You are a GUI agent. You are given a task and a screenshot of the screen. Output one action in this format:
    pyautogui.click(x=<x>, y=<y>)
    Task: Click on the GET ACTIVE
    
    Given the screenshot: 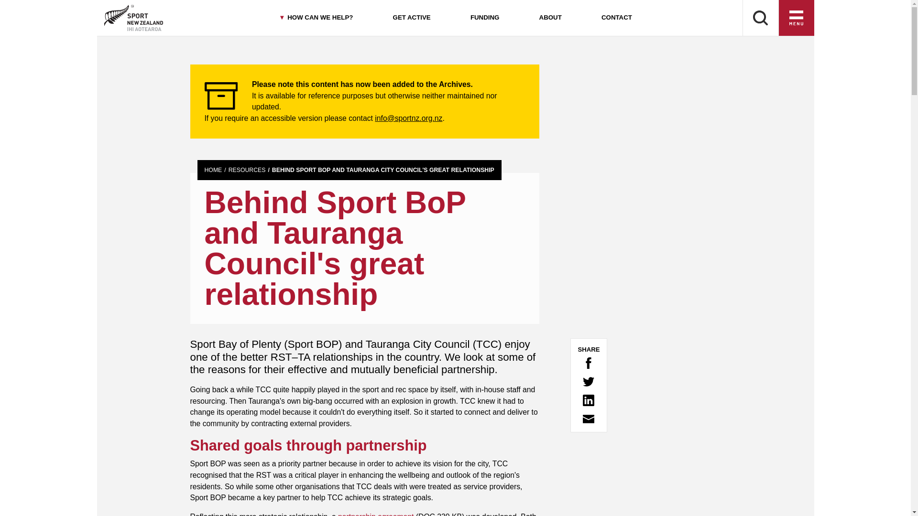 What is the action you would take?
    pyautogui.click(x=411, y=18)
    